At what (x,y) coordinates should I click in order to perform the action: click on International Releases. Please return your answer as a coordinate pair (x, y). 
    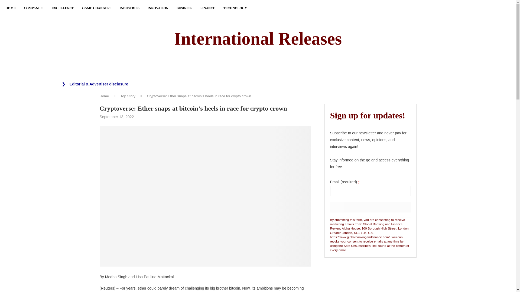
    Looking at the image, I should click on (258, 39).